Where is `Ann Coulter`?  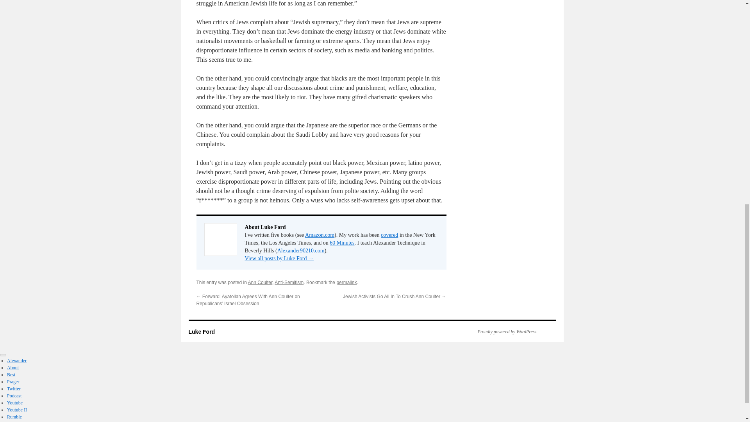
Ann Coulter is located at coordinates (260, 283).